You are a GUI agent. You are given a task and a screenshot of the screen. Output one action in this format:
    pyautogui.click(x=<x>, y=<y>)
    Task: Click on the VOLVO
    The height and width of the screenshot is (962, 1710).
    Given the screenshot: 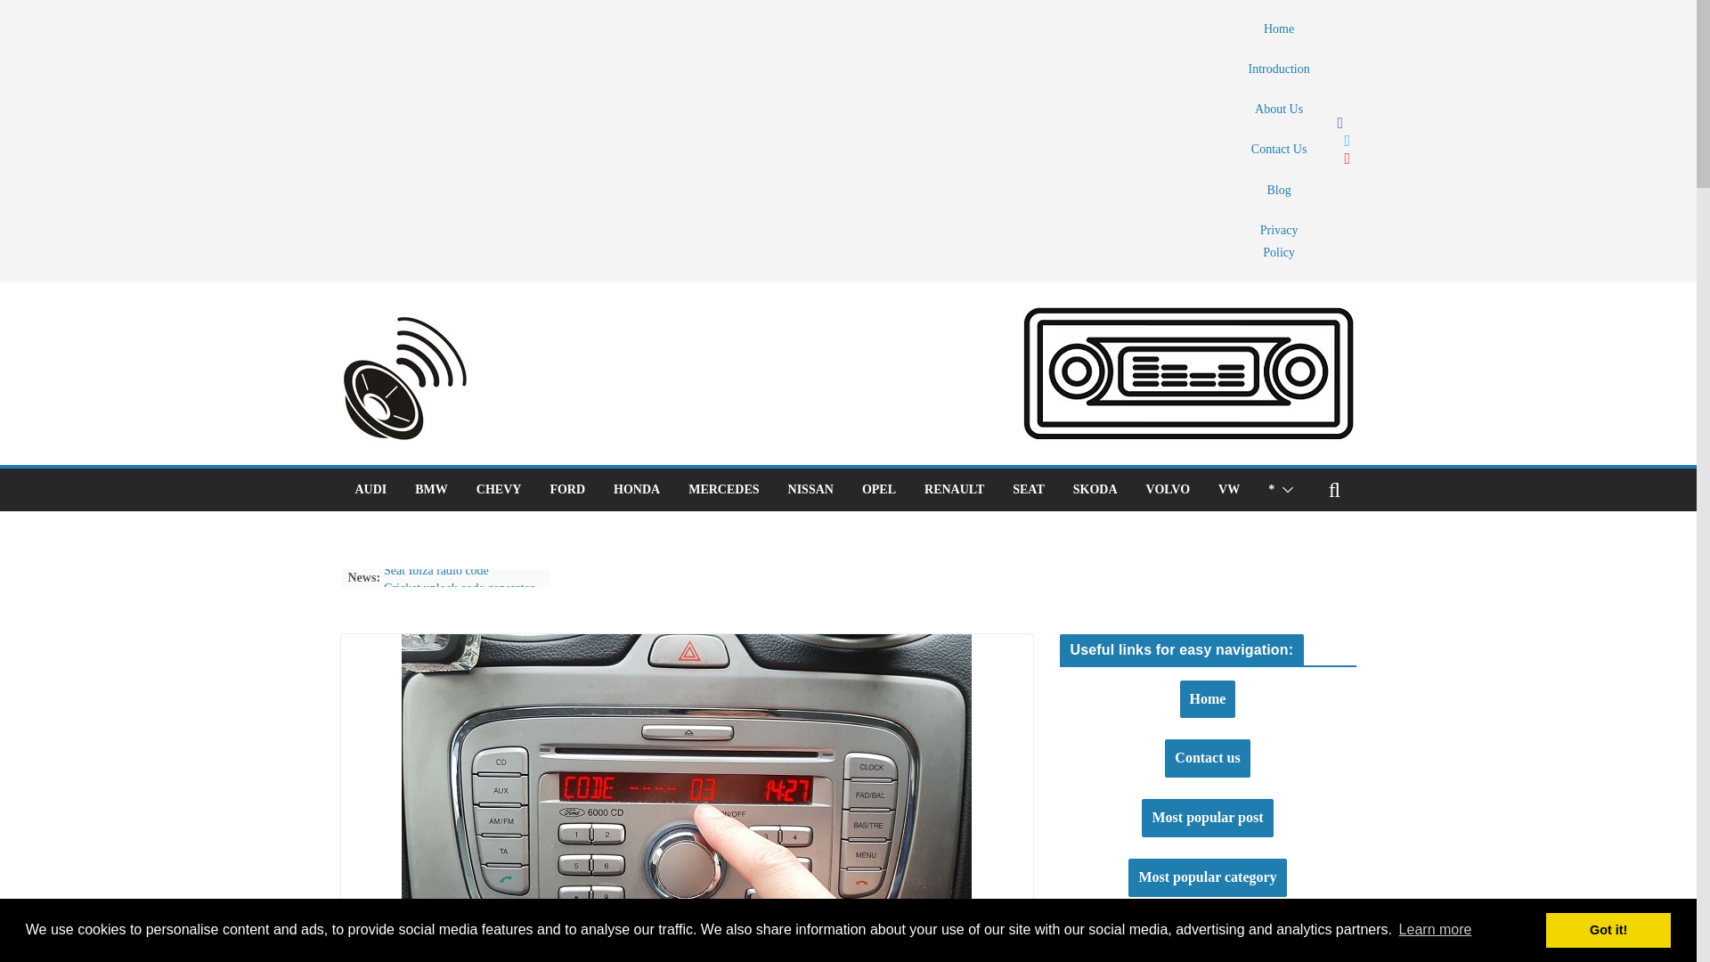 What is the action you would take?
    pyautogui.click(x=1168, y=489)
    